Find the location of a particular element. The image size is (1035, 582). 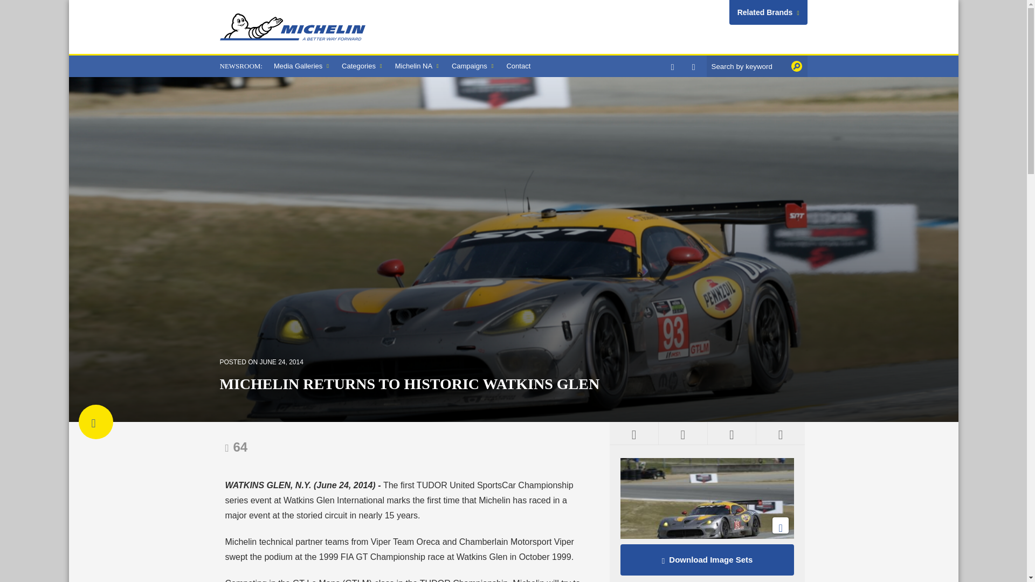

Related Brands is located at coordinates (768, 12).